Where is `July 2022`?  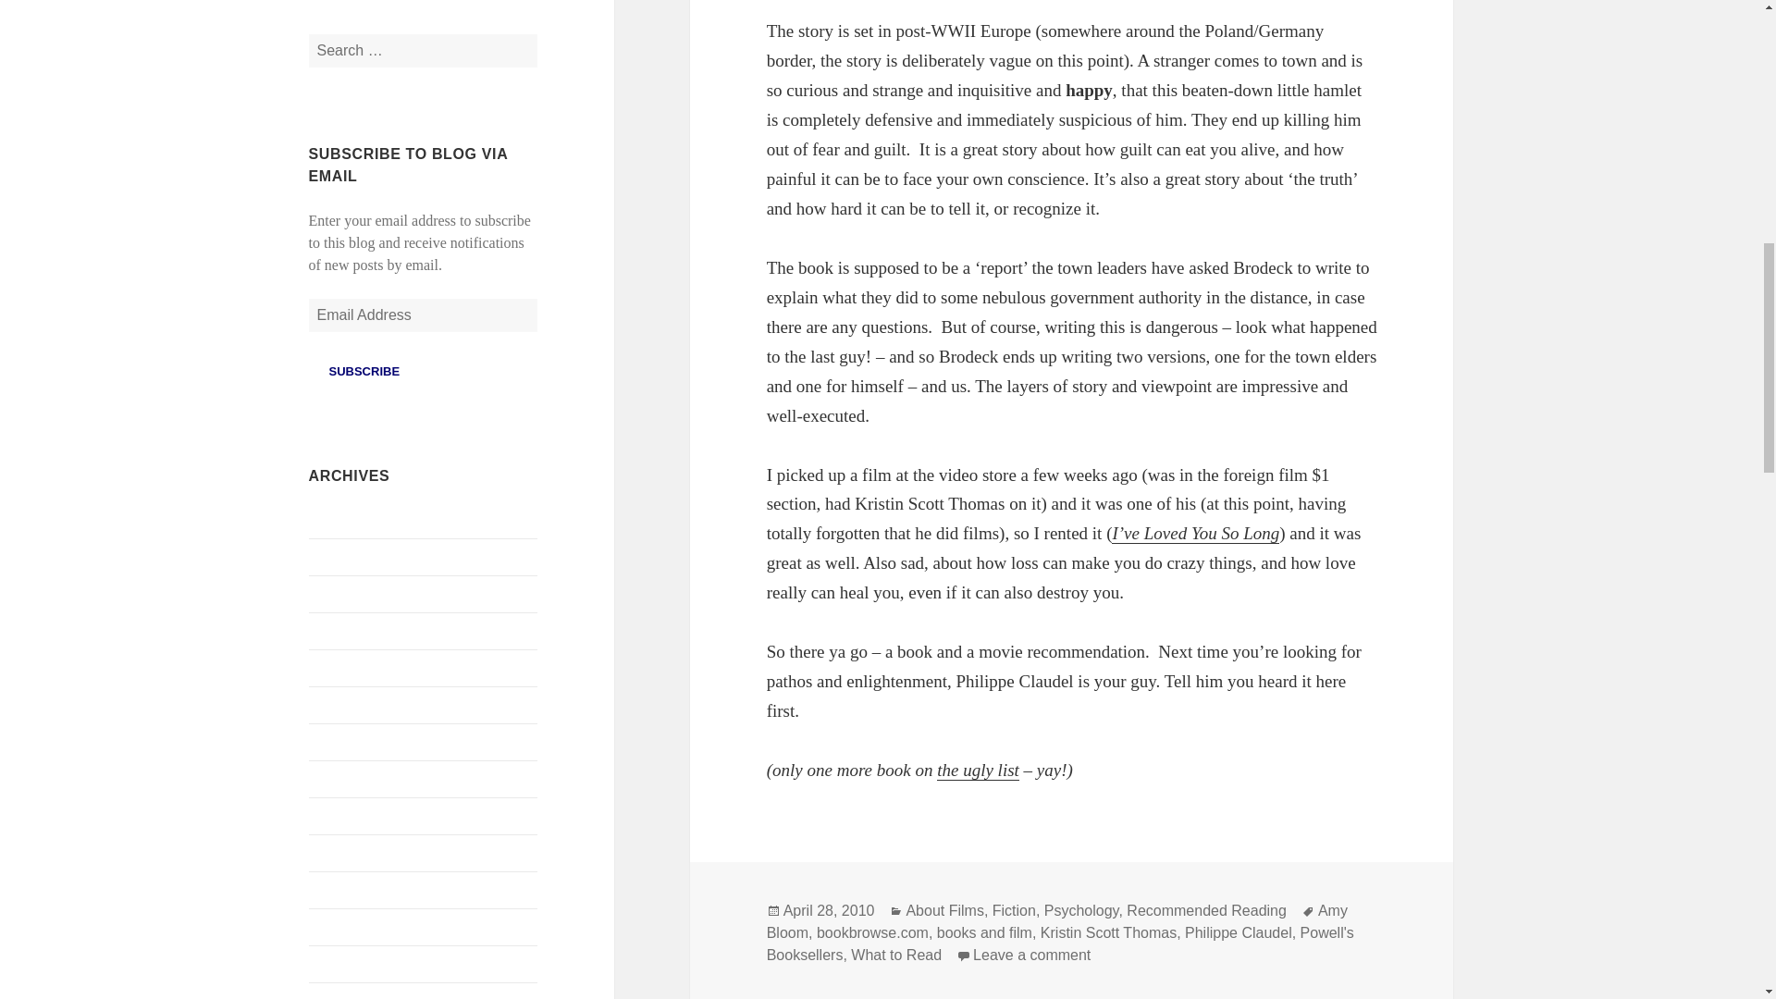
July 2022 is located at coordinates (339, 631).